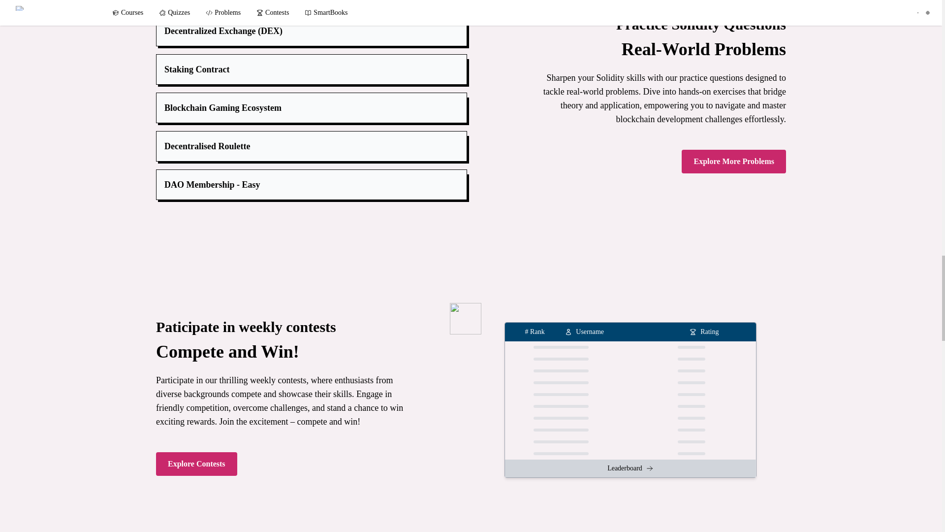 This screenshot has height=532, width=945. I want to click on Leaderboard, so click(630, 468).